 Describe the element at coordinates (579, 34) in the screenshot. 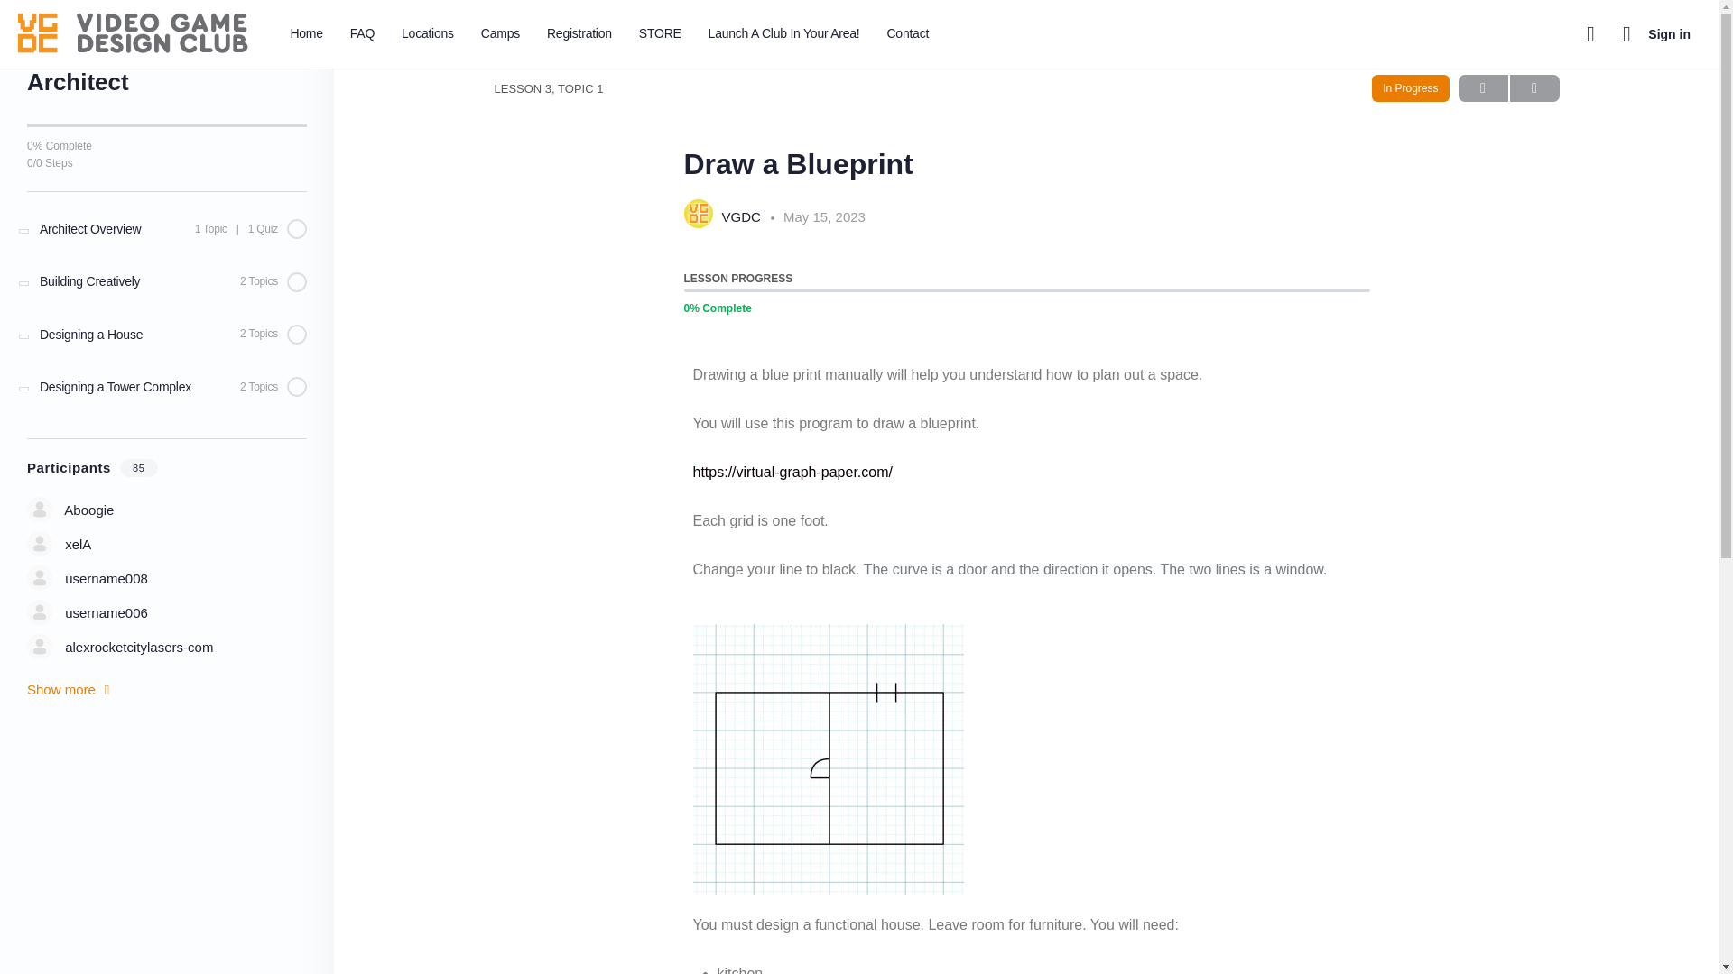

I see `Registration` at that location.